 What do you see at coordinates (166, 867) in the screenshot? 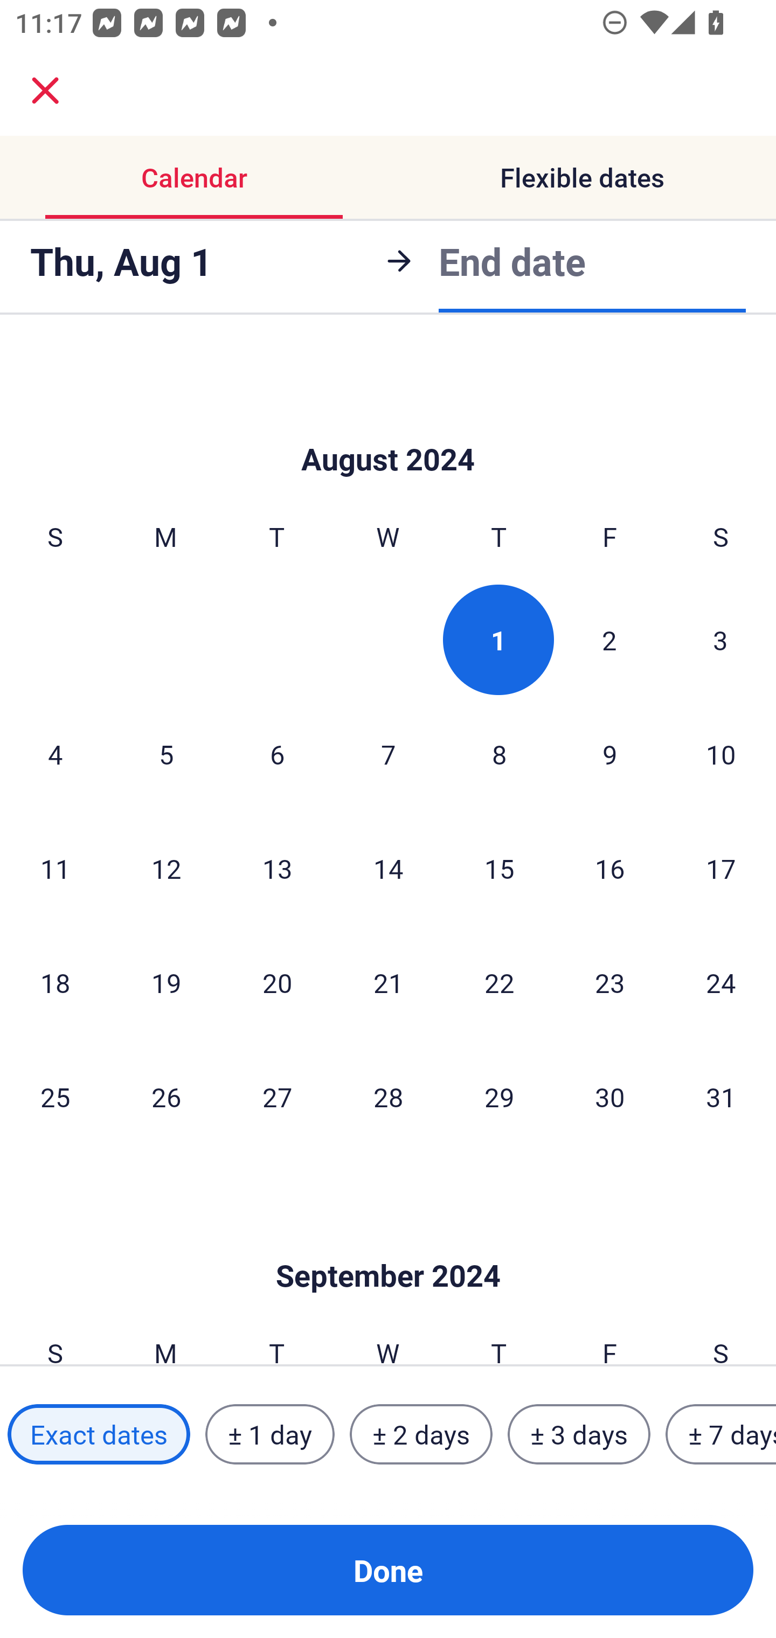
I see `12 Monday, August 12, 2024` at bounding box center [166, 867].